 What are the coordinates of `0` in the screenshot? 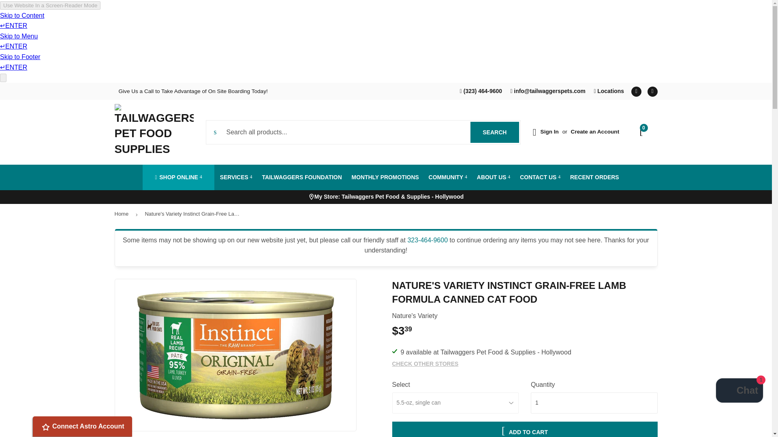 It's located at (739, 392).